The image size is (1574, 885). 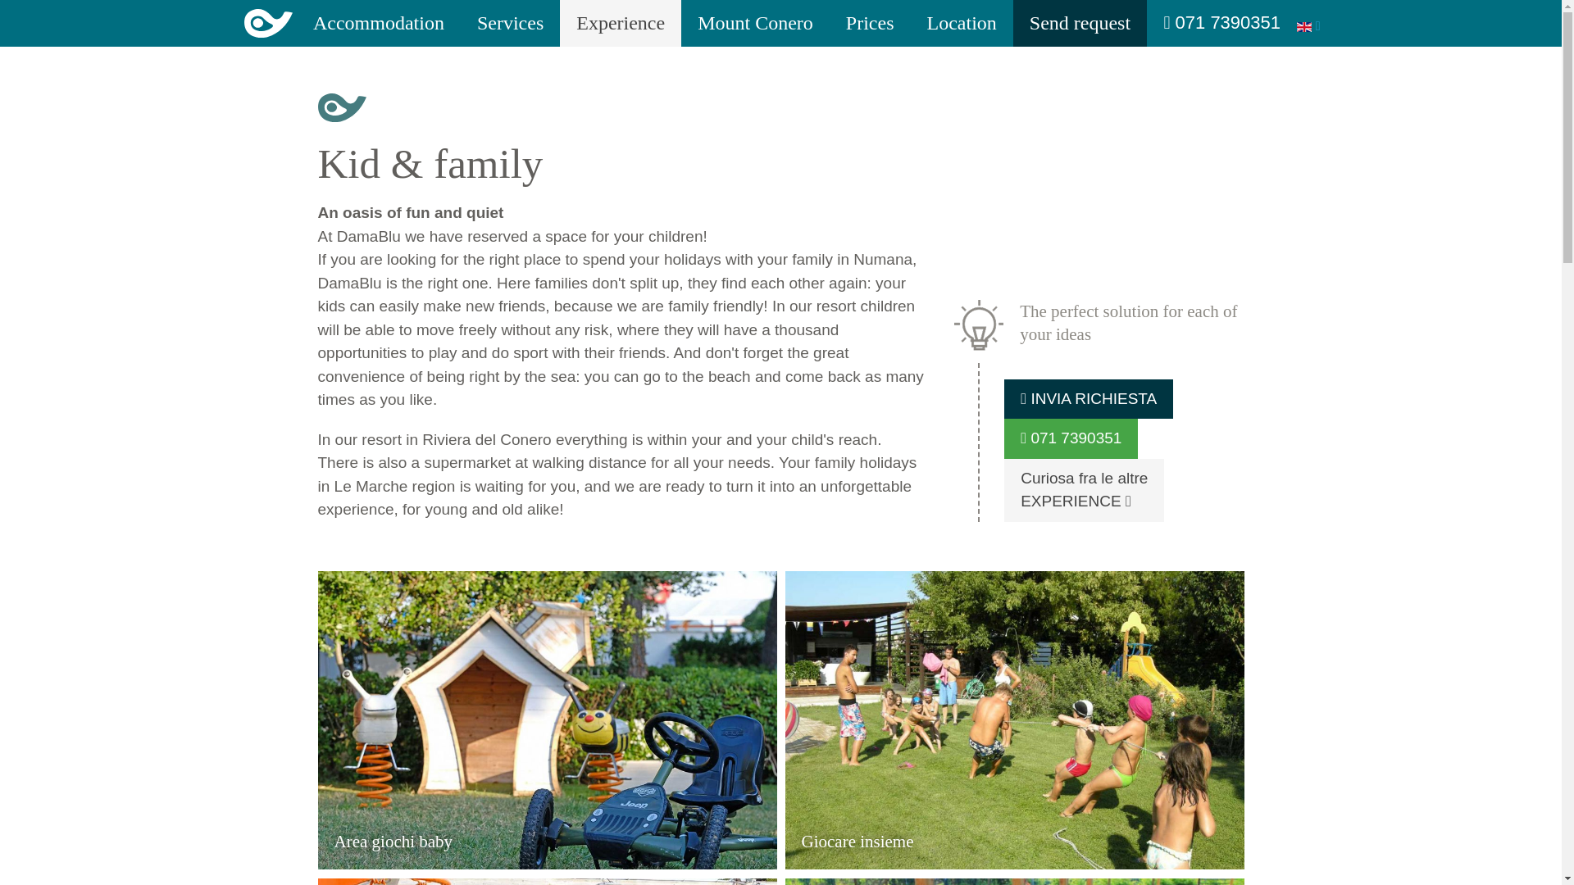 I want to click on Prices, so click(x=621, y=23).